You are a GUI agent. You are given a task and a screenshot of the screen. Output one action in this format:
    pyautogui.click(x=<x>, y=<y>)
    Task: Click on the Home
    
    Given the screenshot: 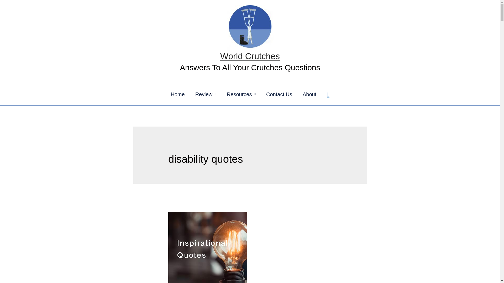 What is the action you would take?
    pyautogui.click(x=177, y=94)
    